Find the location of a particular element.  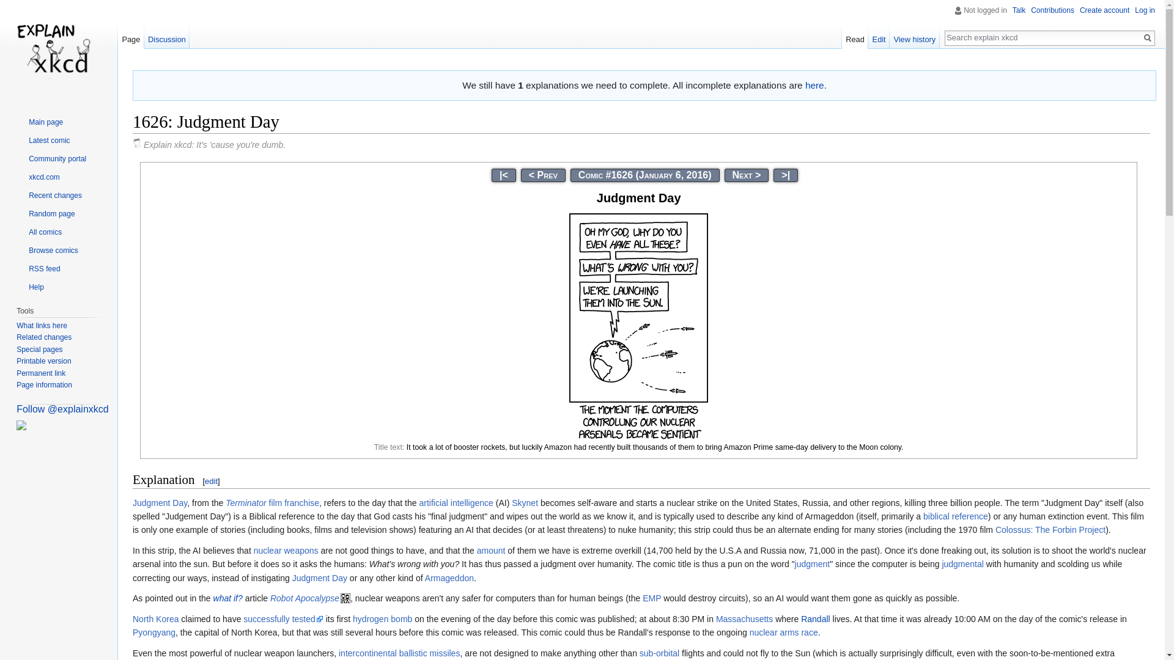

EMP is located at coordinates (651, 598).